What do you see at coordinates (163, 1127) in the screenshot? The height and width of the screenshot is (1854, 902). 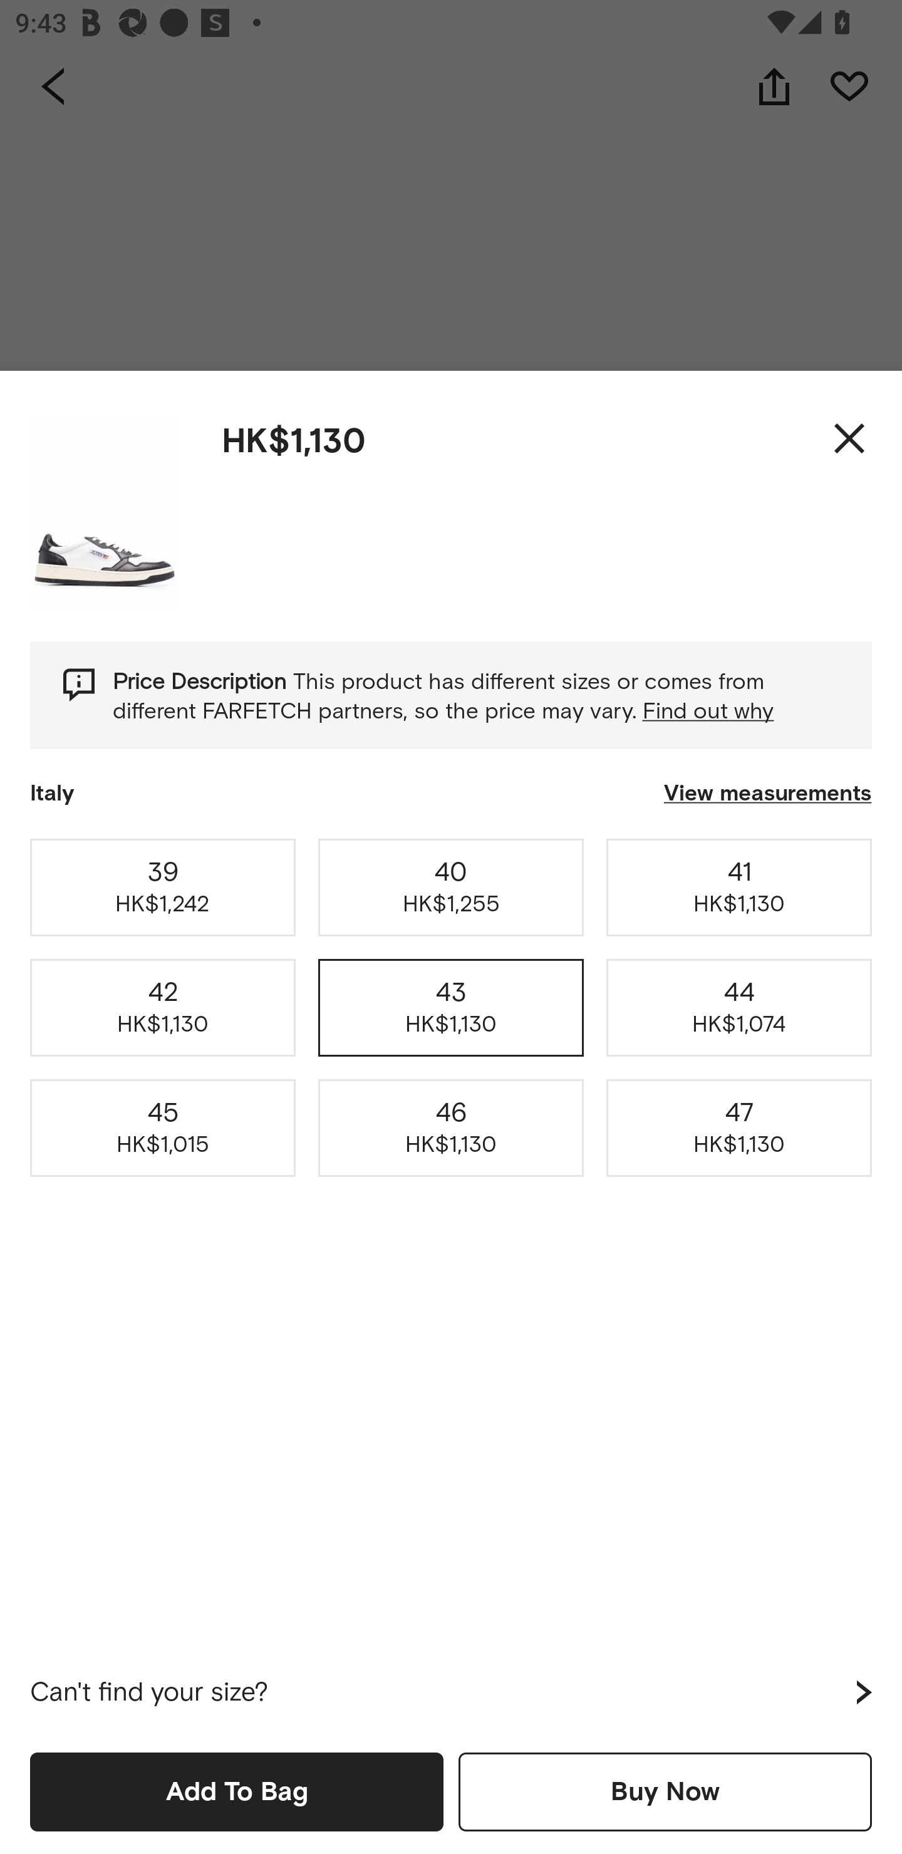 I see `45 HK$1,015` at bounding box center [163, 1127].